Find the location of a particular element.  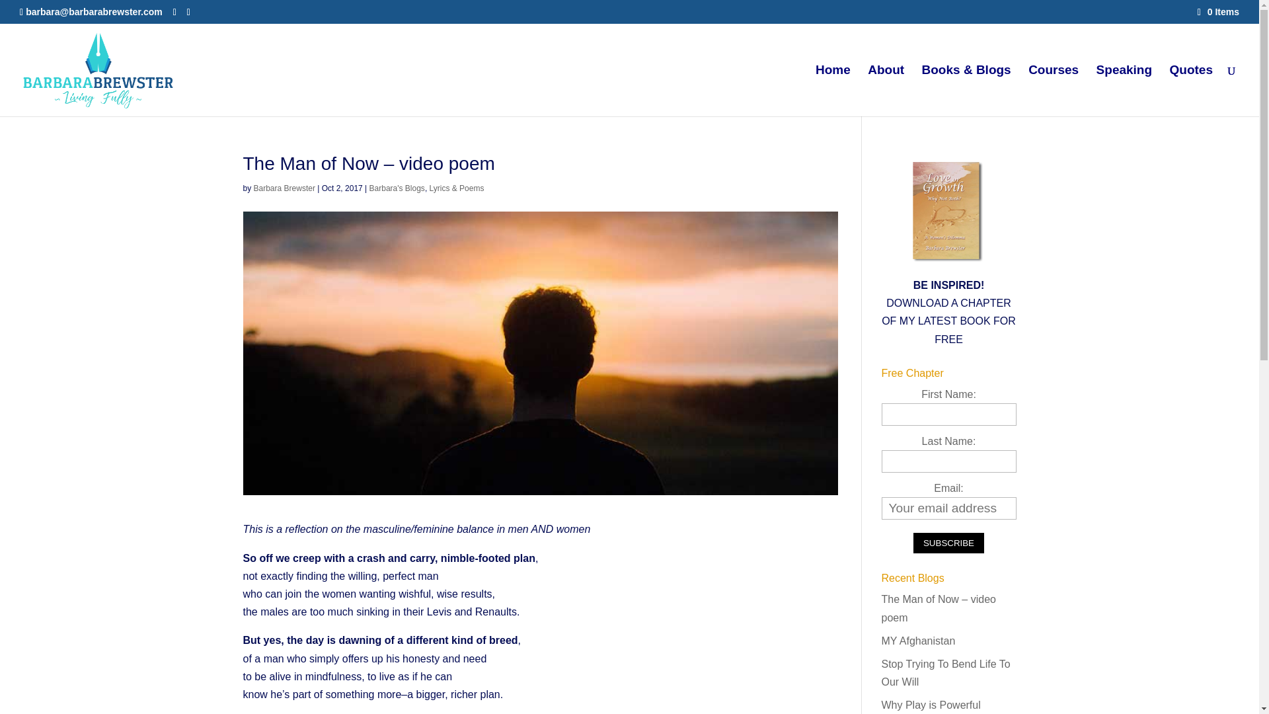

Why Play is Powerful is located at coordinates (931, 705).